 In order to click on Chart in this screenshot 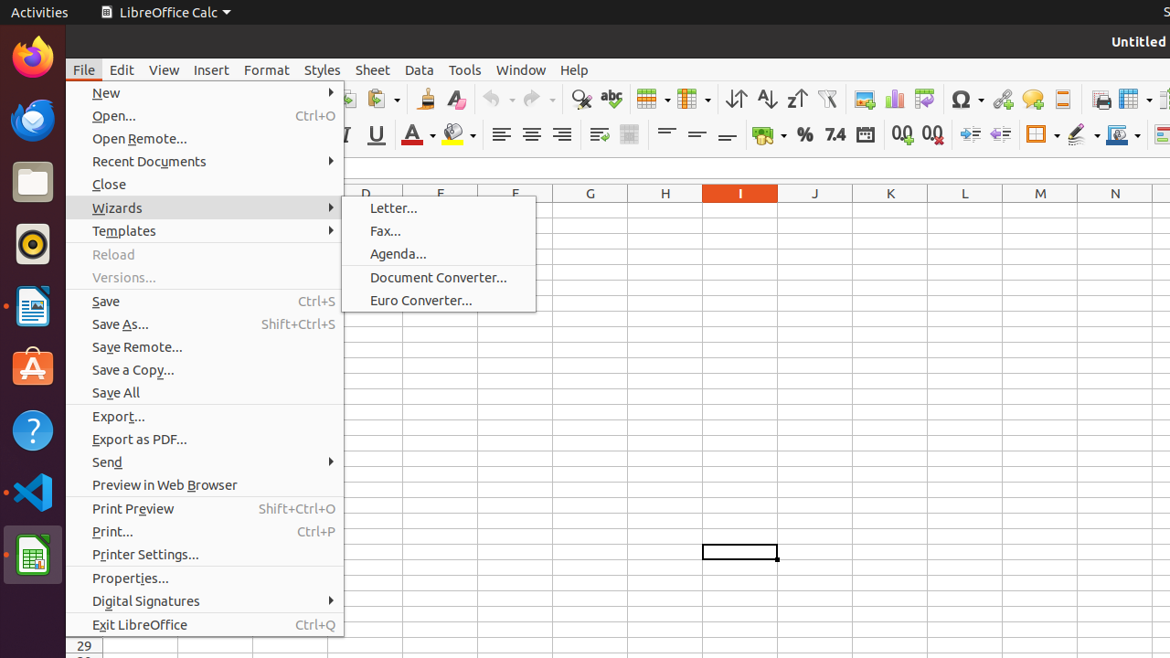, I will do `click(894, 99)`.